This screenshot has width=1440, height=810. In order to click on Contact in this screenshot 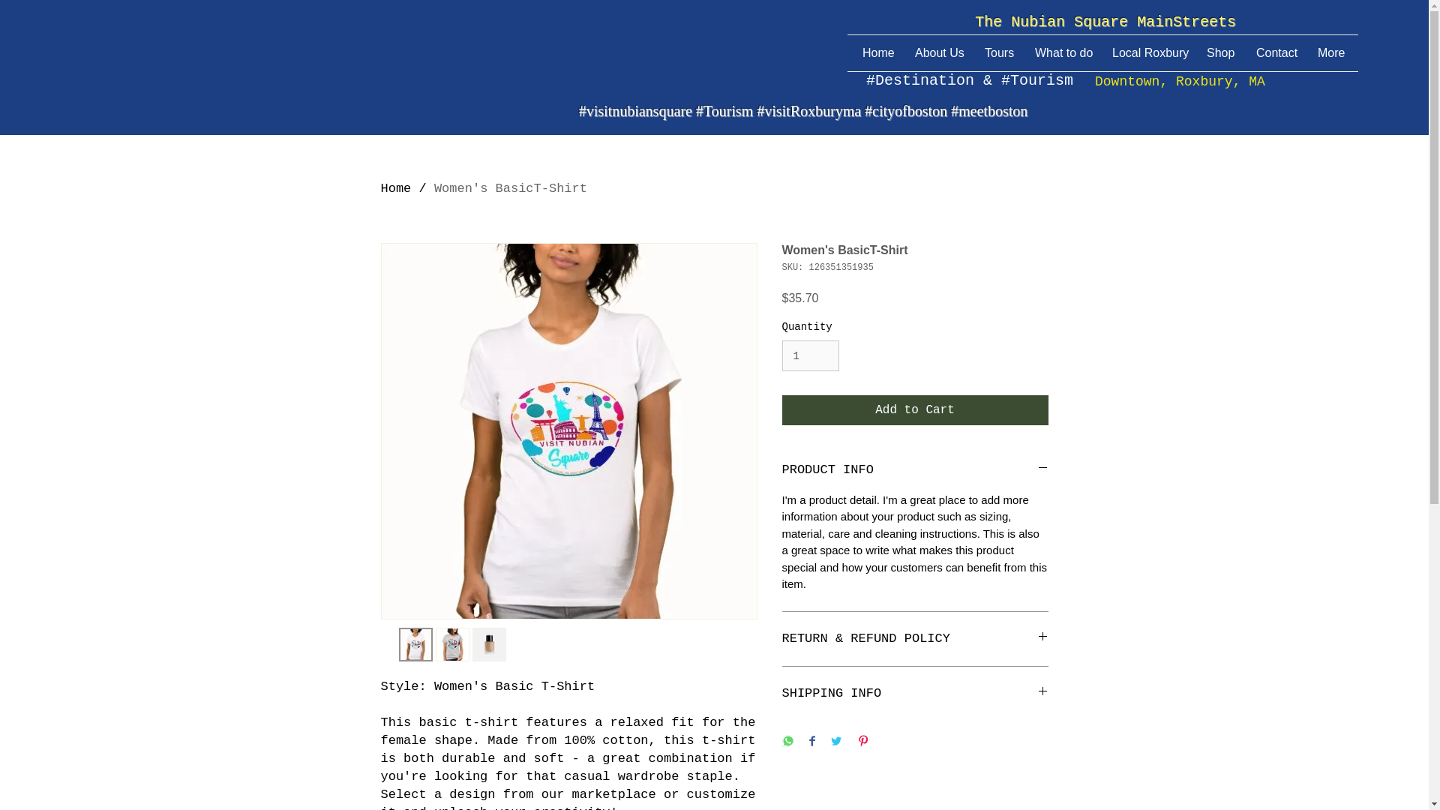, I will do `click(1275, 53)`.